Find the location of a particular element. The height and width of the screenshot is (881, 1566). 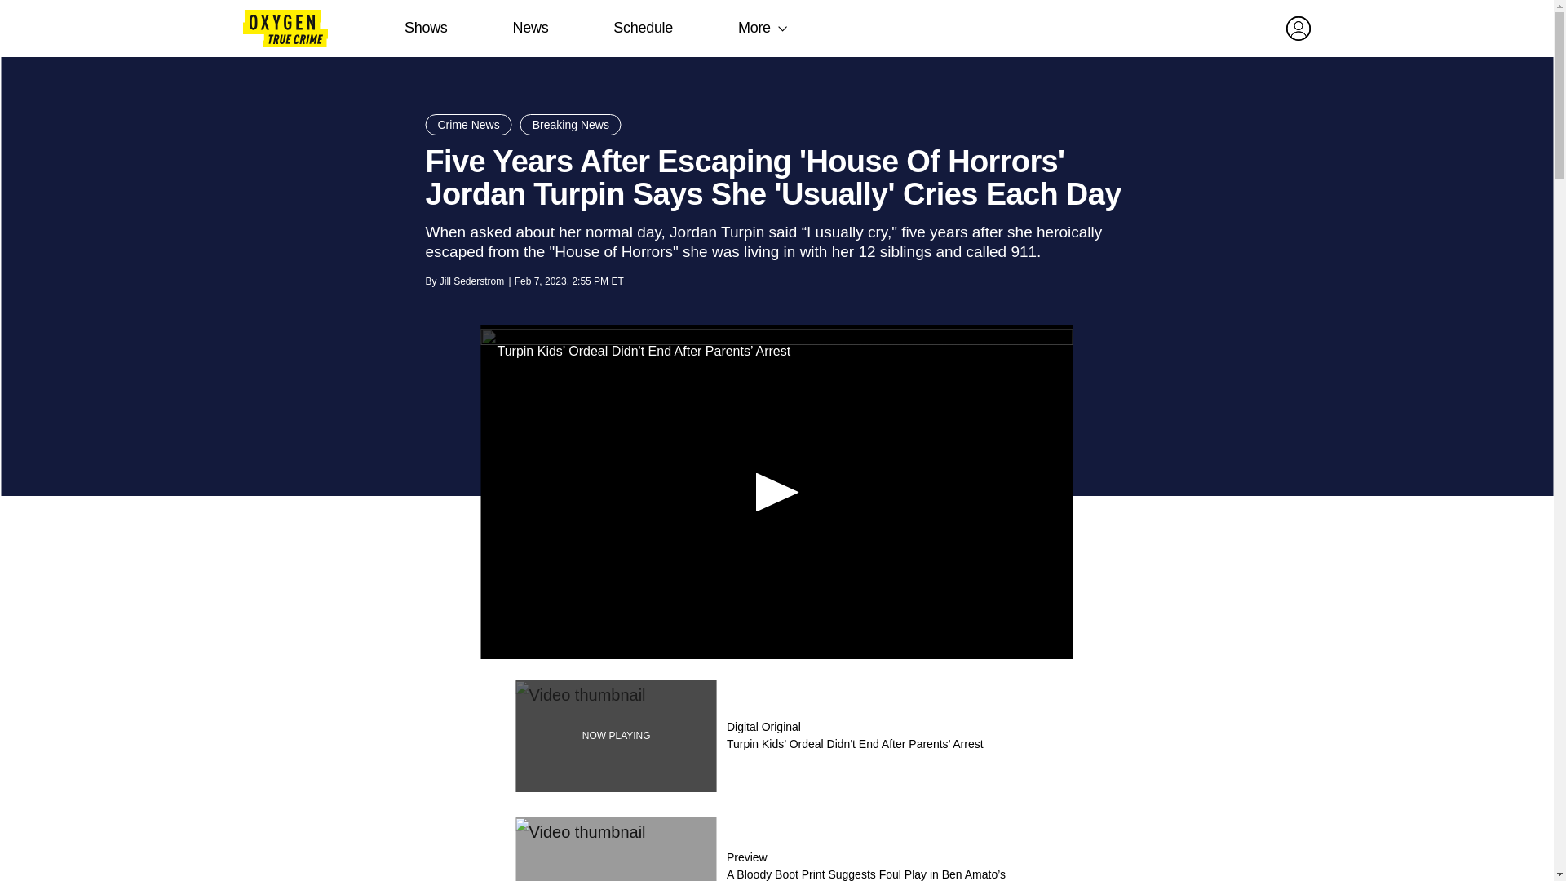

Shows is located at coordinates (426, 28).